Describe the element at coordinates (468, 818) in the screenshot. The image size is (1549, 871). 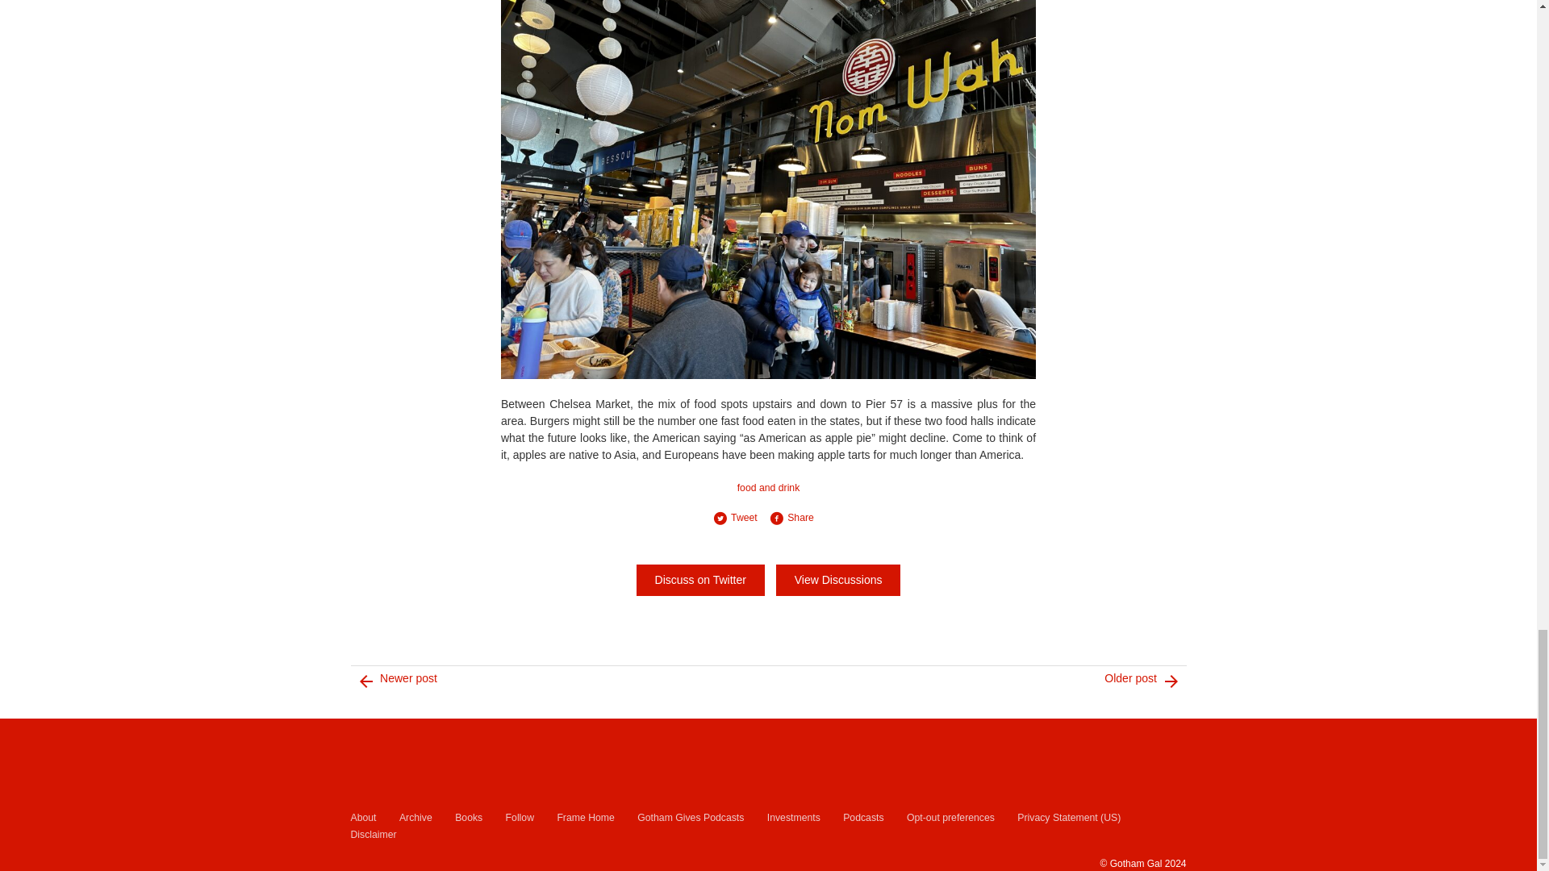
I see `Books` at that location.